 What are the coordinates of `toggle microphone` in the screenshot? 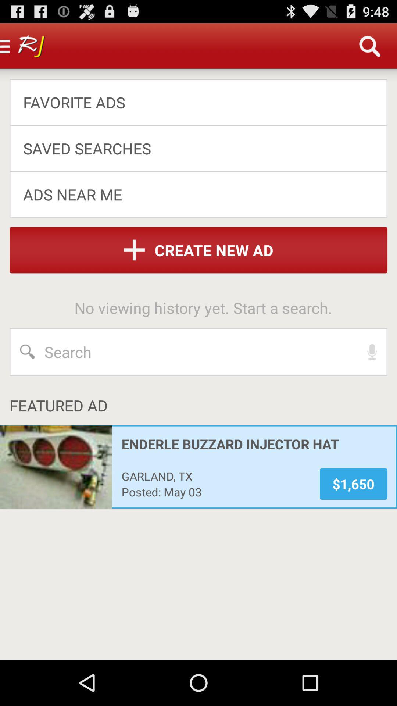 It's located at (372, 352).